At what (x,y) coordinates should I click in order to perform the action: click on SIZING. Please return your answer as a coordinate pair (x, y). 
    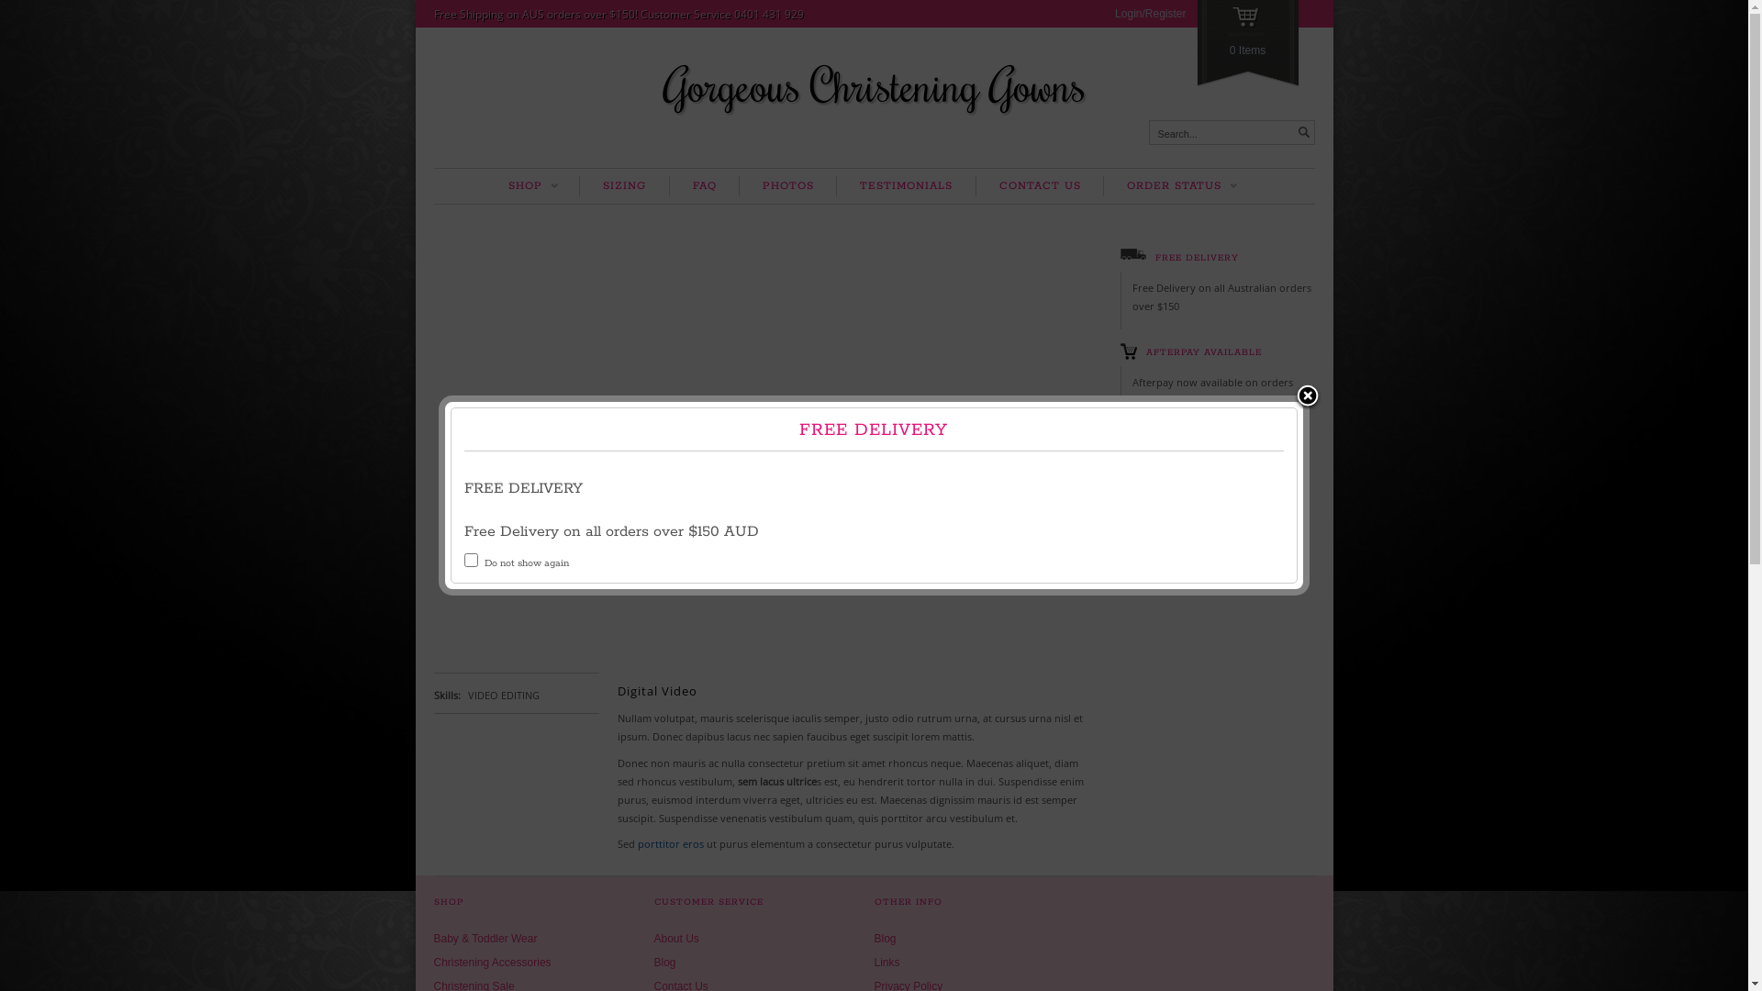
    Looking at the image, I should click on (624, 186).